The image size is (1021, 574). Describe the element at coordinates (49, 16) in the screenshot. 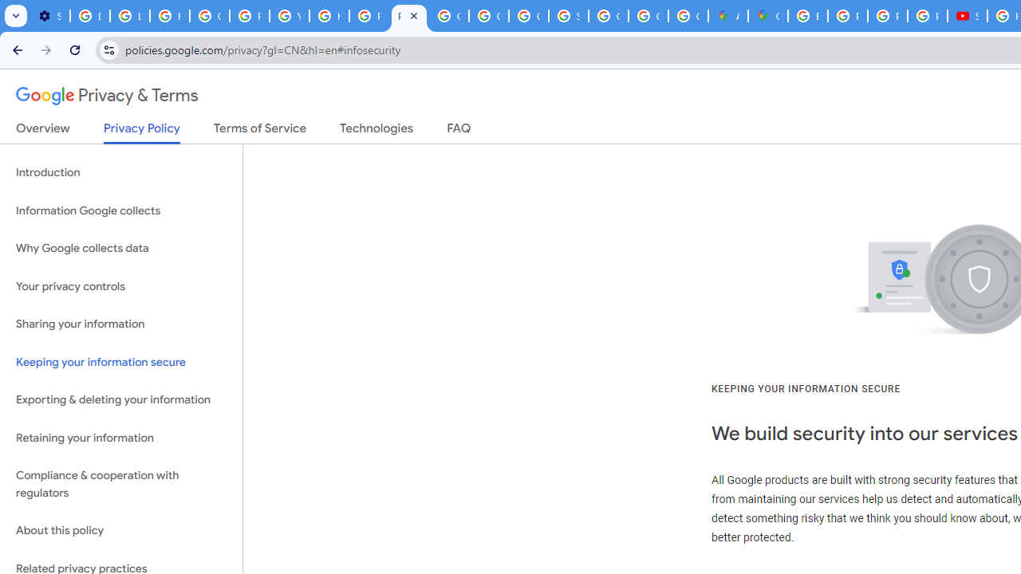

I see `Settings - Customize profile` at that location.